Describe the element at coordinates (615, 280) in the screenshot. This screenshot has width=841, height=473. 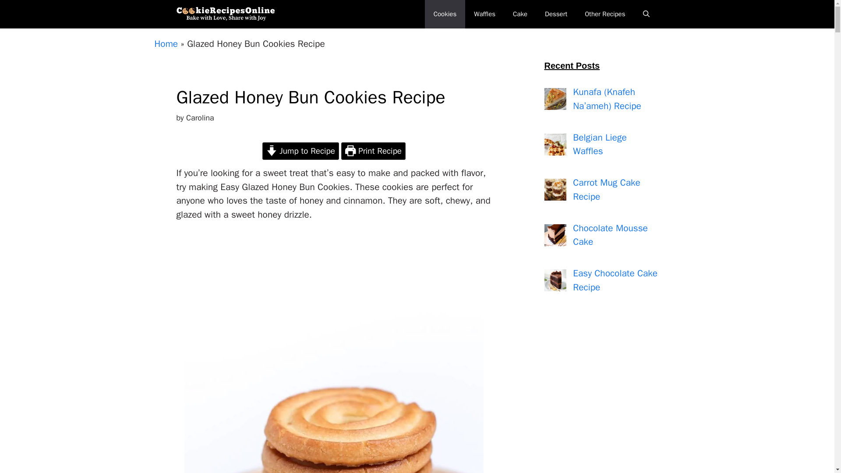
I see `Easy Chocolate Cake Recipe` at that location.